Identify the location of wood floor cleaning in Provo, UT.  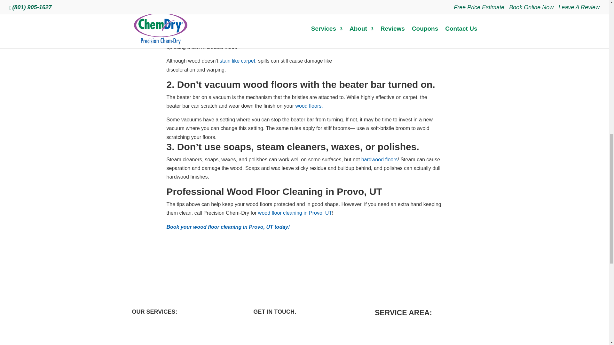
(294, 213).